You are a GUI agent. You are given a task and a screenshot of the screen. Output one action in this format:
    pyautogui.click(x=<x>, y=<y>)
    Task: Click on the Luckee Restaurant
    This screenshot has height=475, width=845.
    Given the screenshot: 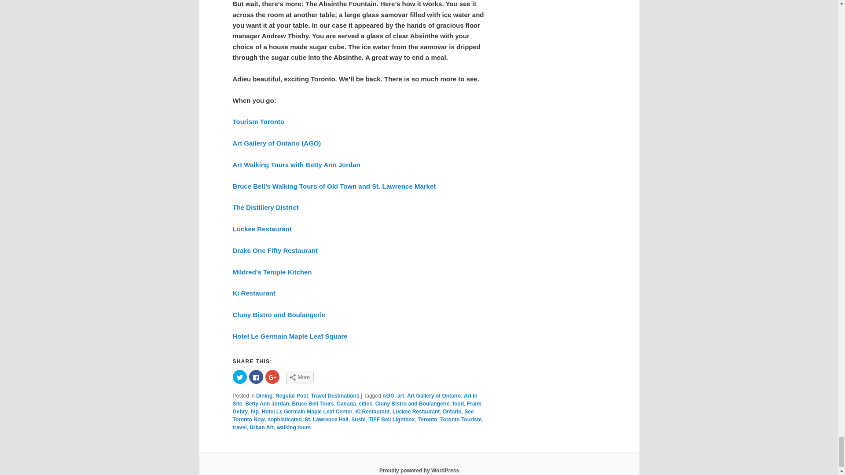 What is the action you would take?
    pyautogui.click(x=262, y=229)
    